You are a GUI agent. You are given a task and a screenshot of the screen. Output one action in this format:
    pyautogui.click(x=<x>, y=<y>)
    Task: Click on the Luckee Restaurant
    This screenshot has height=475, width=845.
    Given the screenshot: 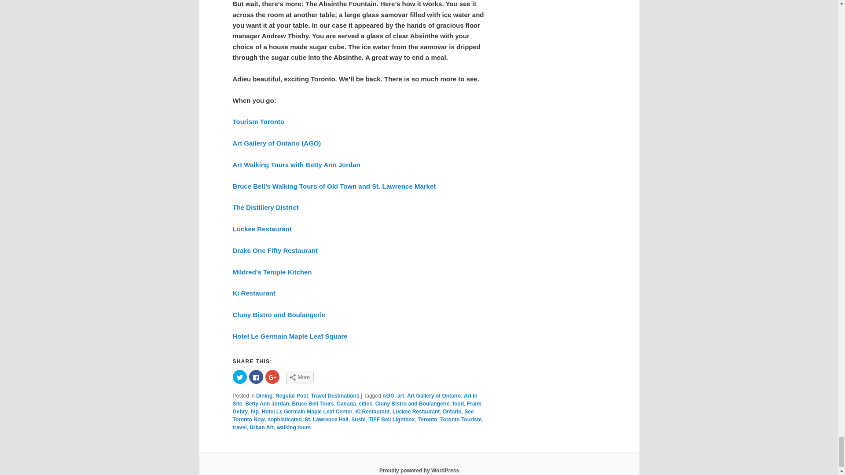 What is the action you would take?
    pyautogui.click(x=262, y=229)
    